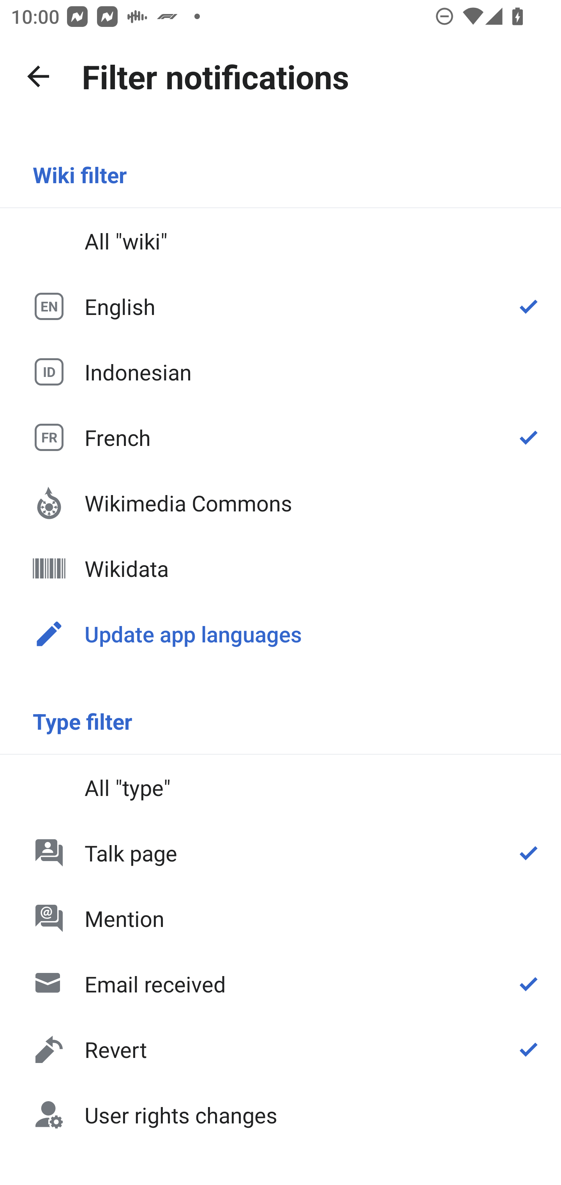 This screenshot has height=1185, width=561. What do you see at coordinates (280, 1049) in the screenshot?
I see `Revert` at bounding box center [280, 1049].